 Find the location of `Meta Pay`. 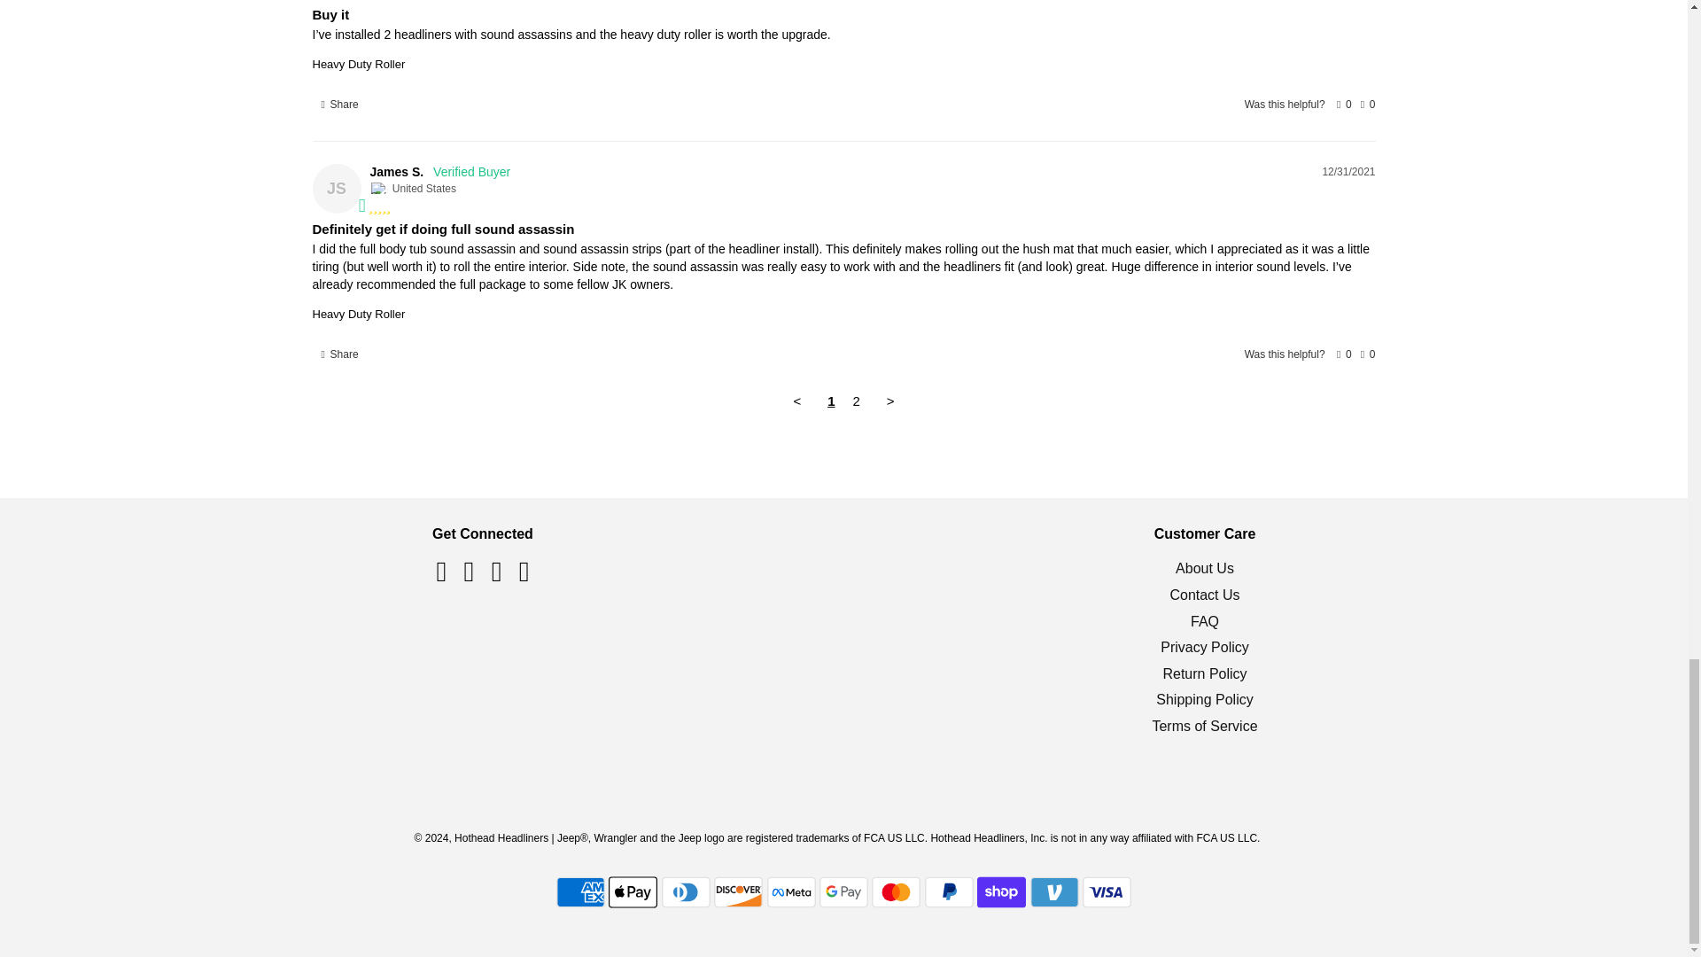

Meta Pay is located at coordinates (791, 892).